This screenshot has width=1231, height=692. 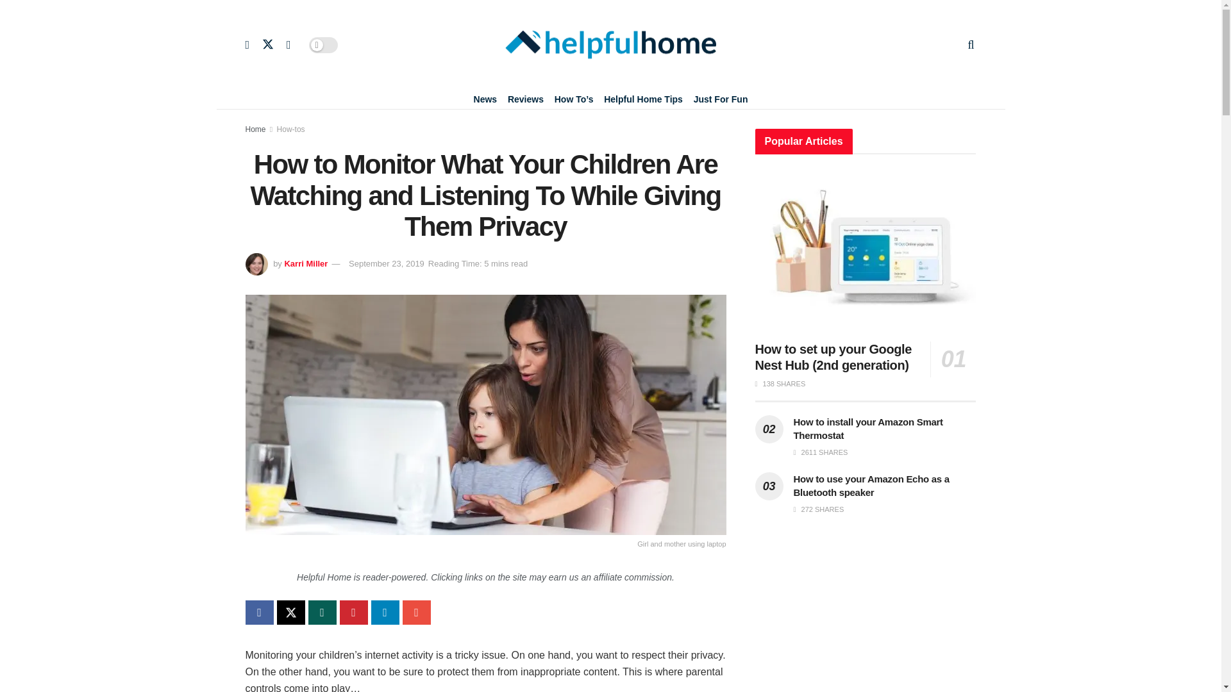 What do you see at coordinates (291, 129) in the screenshot?
I see `How-tos` at bounding box center [291, 129].